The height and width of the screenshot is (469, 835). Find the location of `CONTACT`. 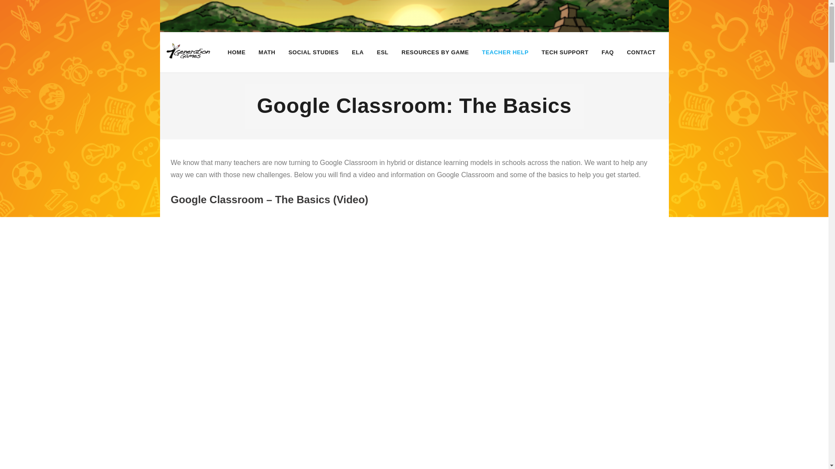

CONTACT is located at coordinates (641, 52).